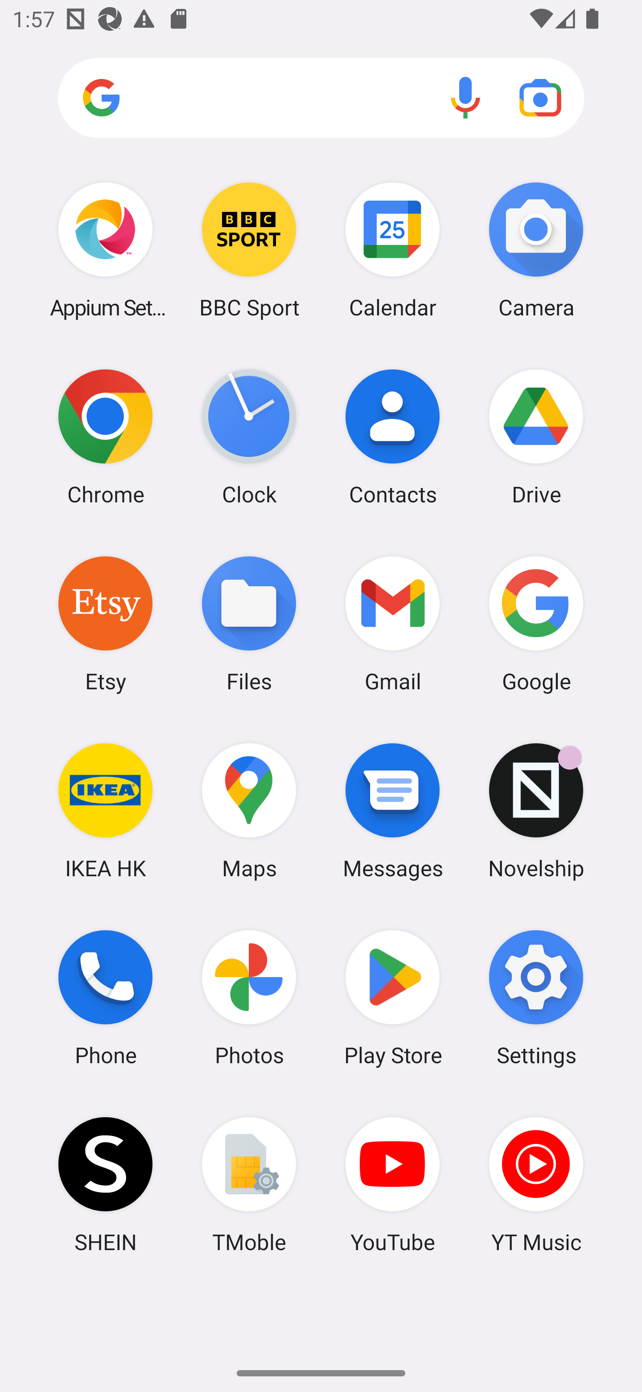 This screenshot has height=1392, width=642. I want to click on Settings, so click(536, 998).